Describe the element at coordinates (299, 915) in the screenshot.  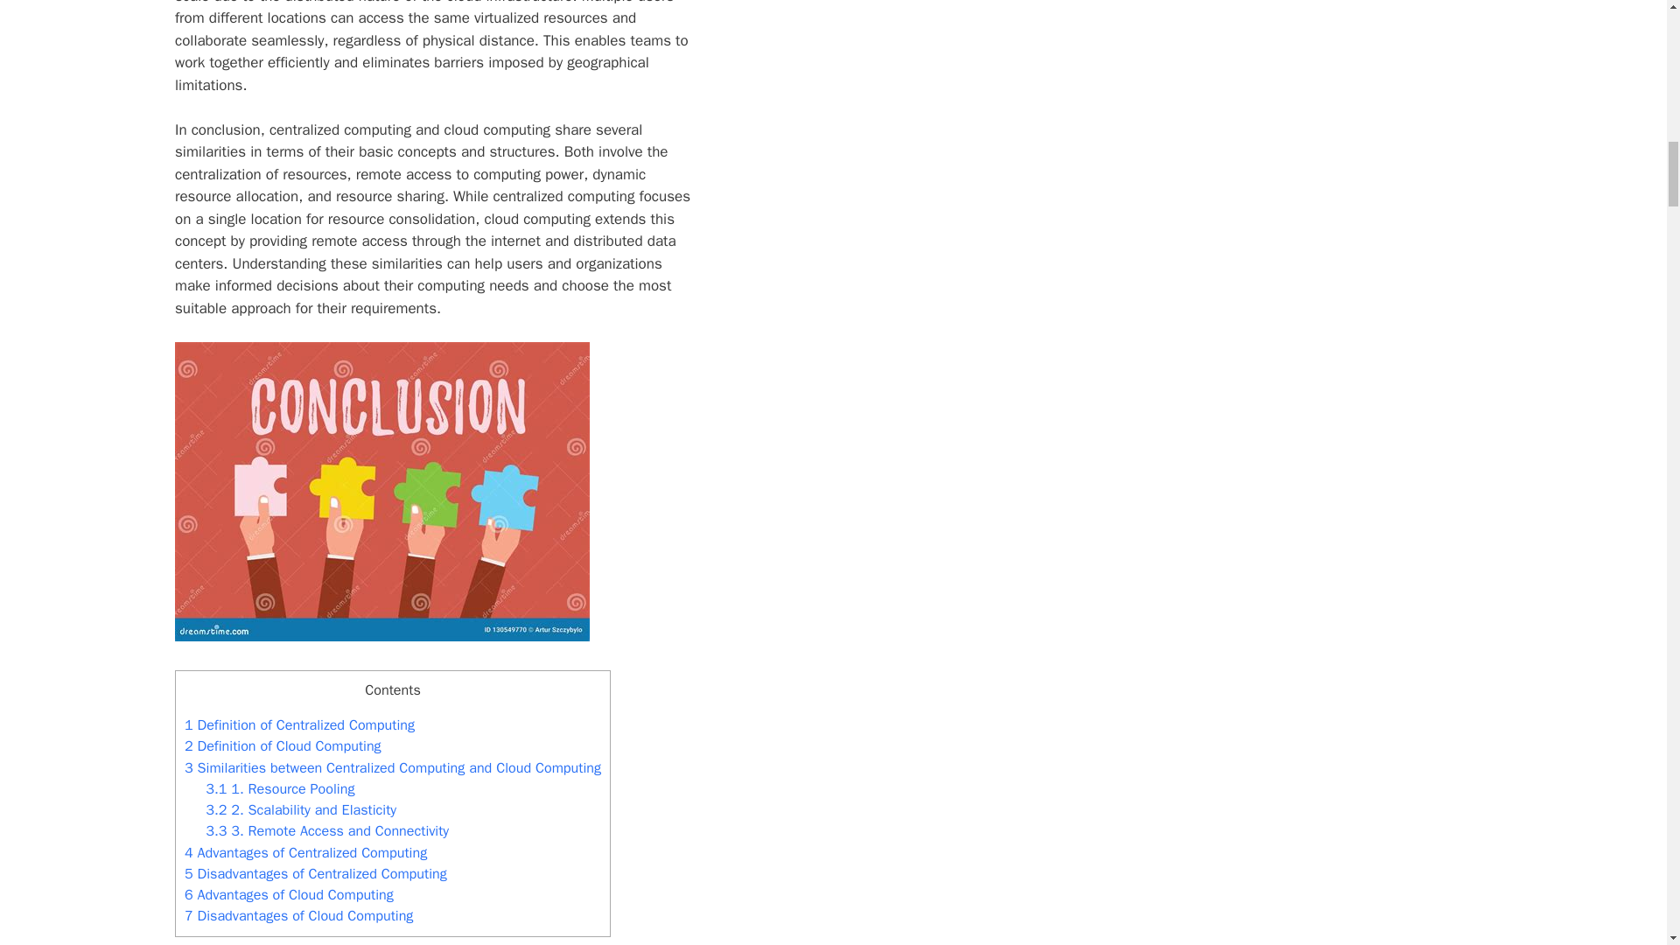
I see `7 Disadvantages of Cloud Computing` at that location.